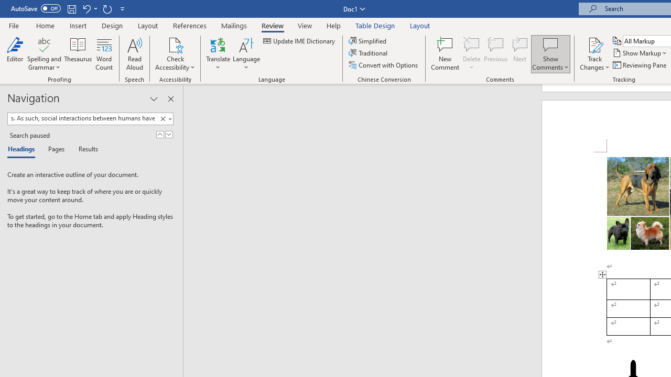 The image size is (671, 377). I want to click on Thesaurus..., so click(78, 53).